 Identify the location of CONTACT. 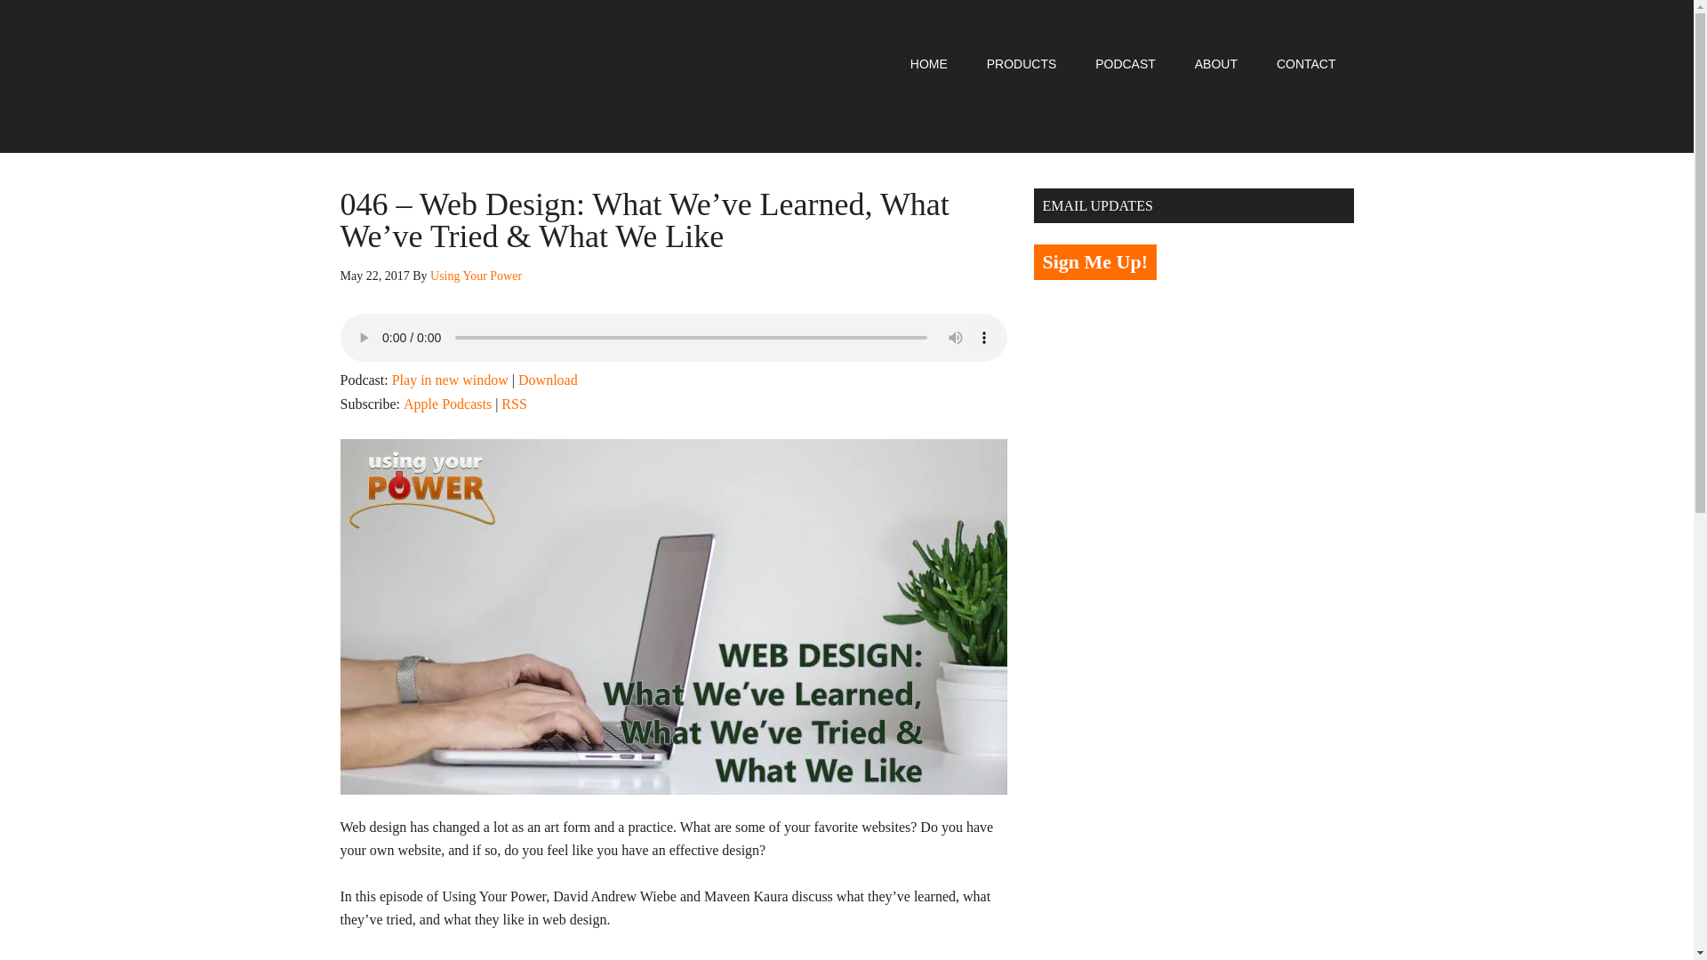
(1306, 63).